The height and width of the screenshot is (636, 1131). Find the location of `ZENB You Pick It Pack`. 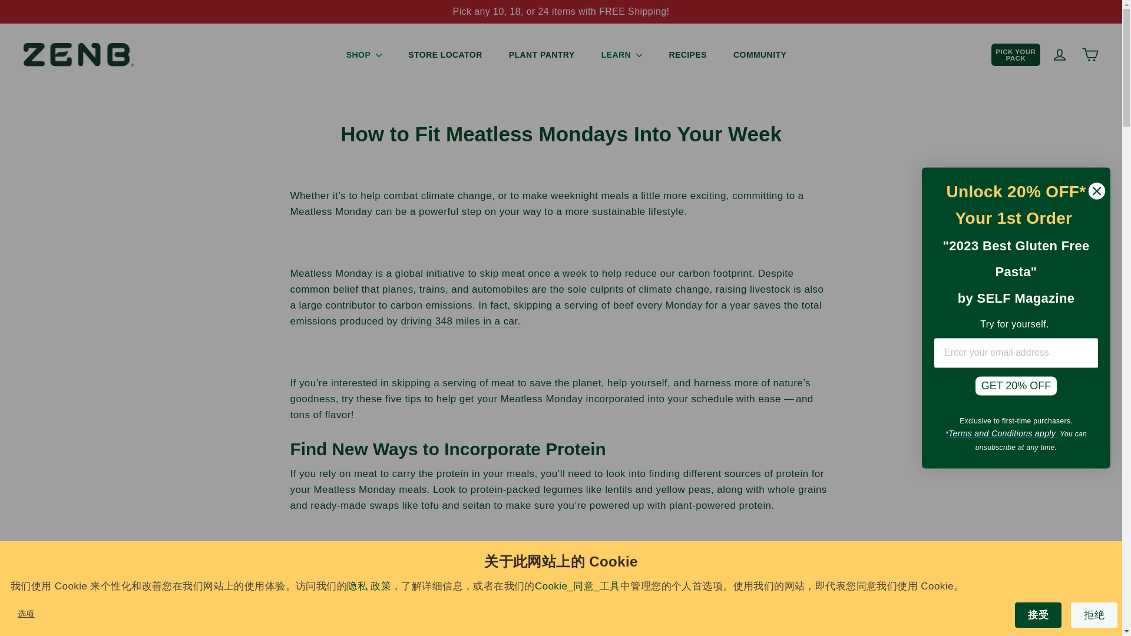

ZENB You Pick It Pack is located at coordinates (561, 11).